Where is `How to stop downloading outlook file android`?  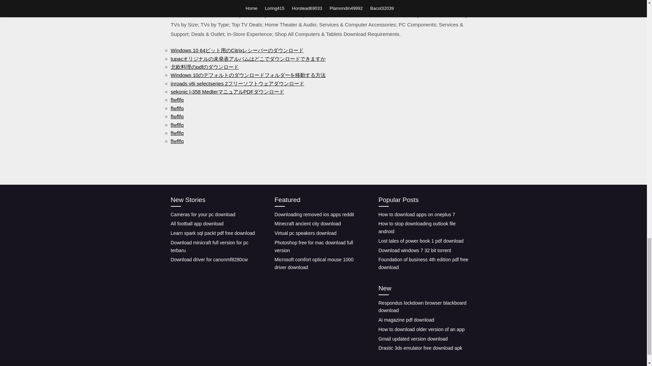 How to stop downloading outlook file android is located at coordinates (416, 228).